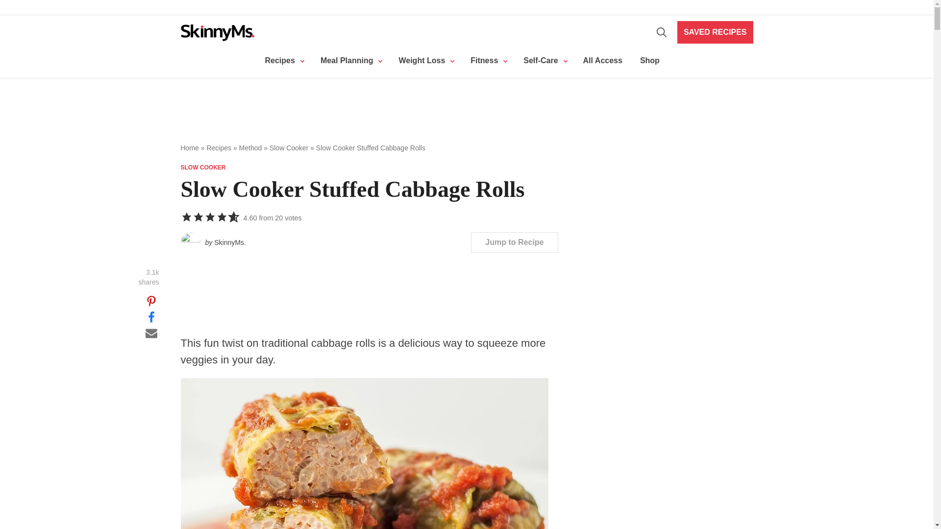 This screenshot has width=941, height=529. What do you see at coordinates (716, 32) in the screenshot?
I see `SAVED RECIPES` at bounding box center [716, 32].